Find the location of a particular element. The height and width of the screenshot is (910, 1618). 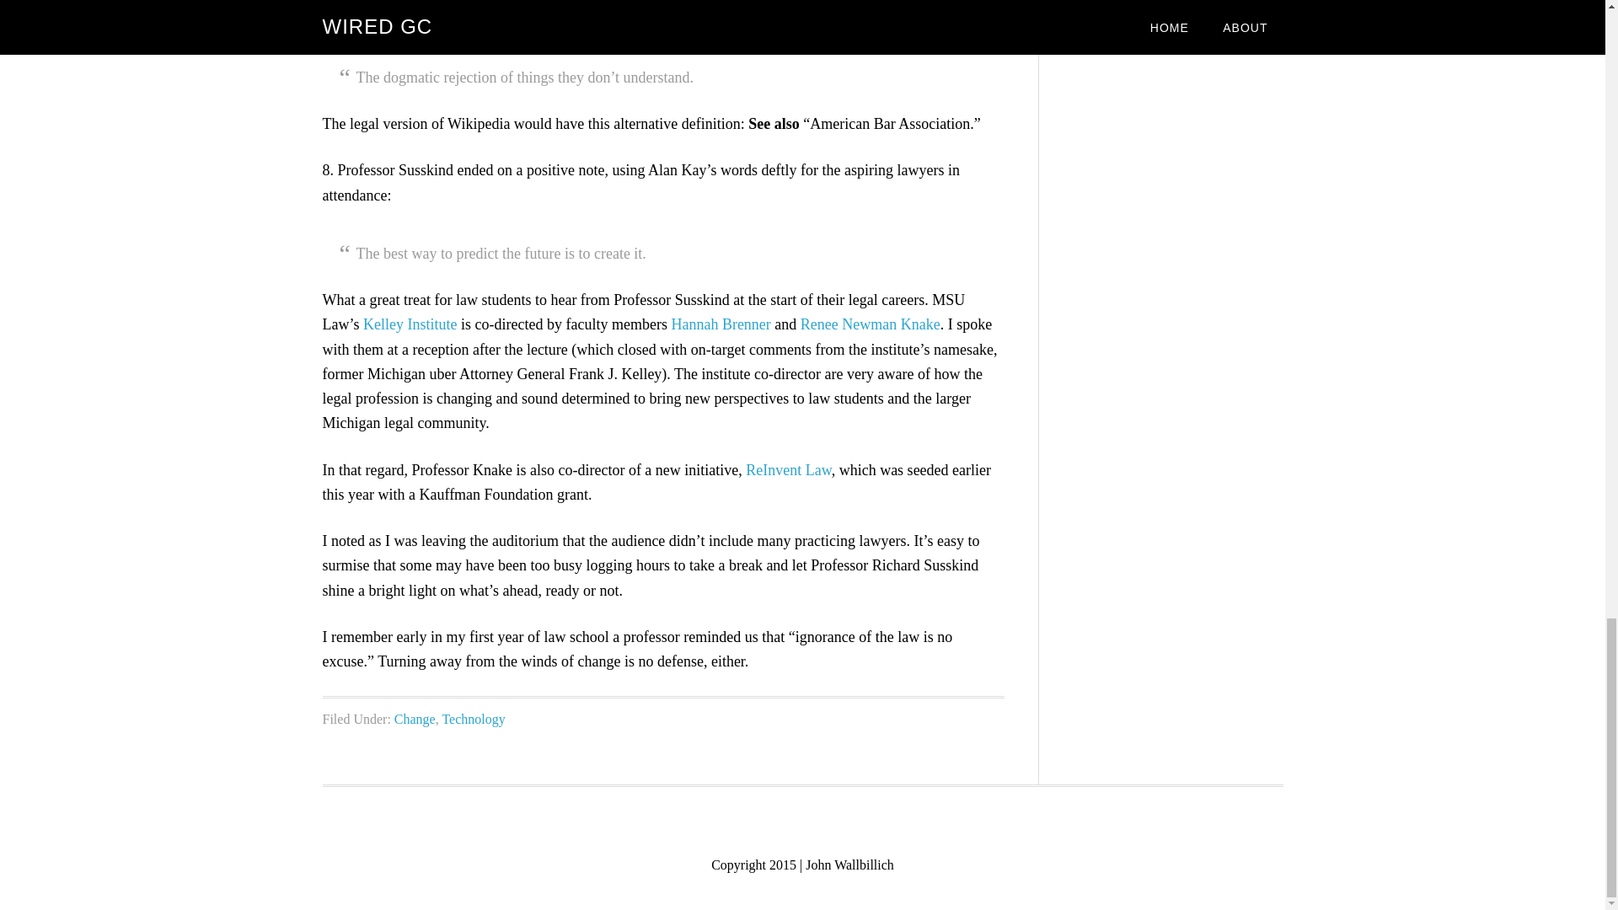

Kelley Institute is located at coordinates (410, 324).